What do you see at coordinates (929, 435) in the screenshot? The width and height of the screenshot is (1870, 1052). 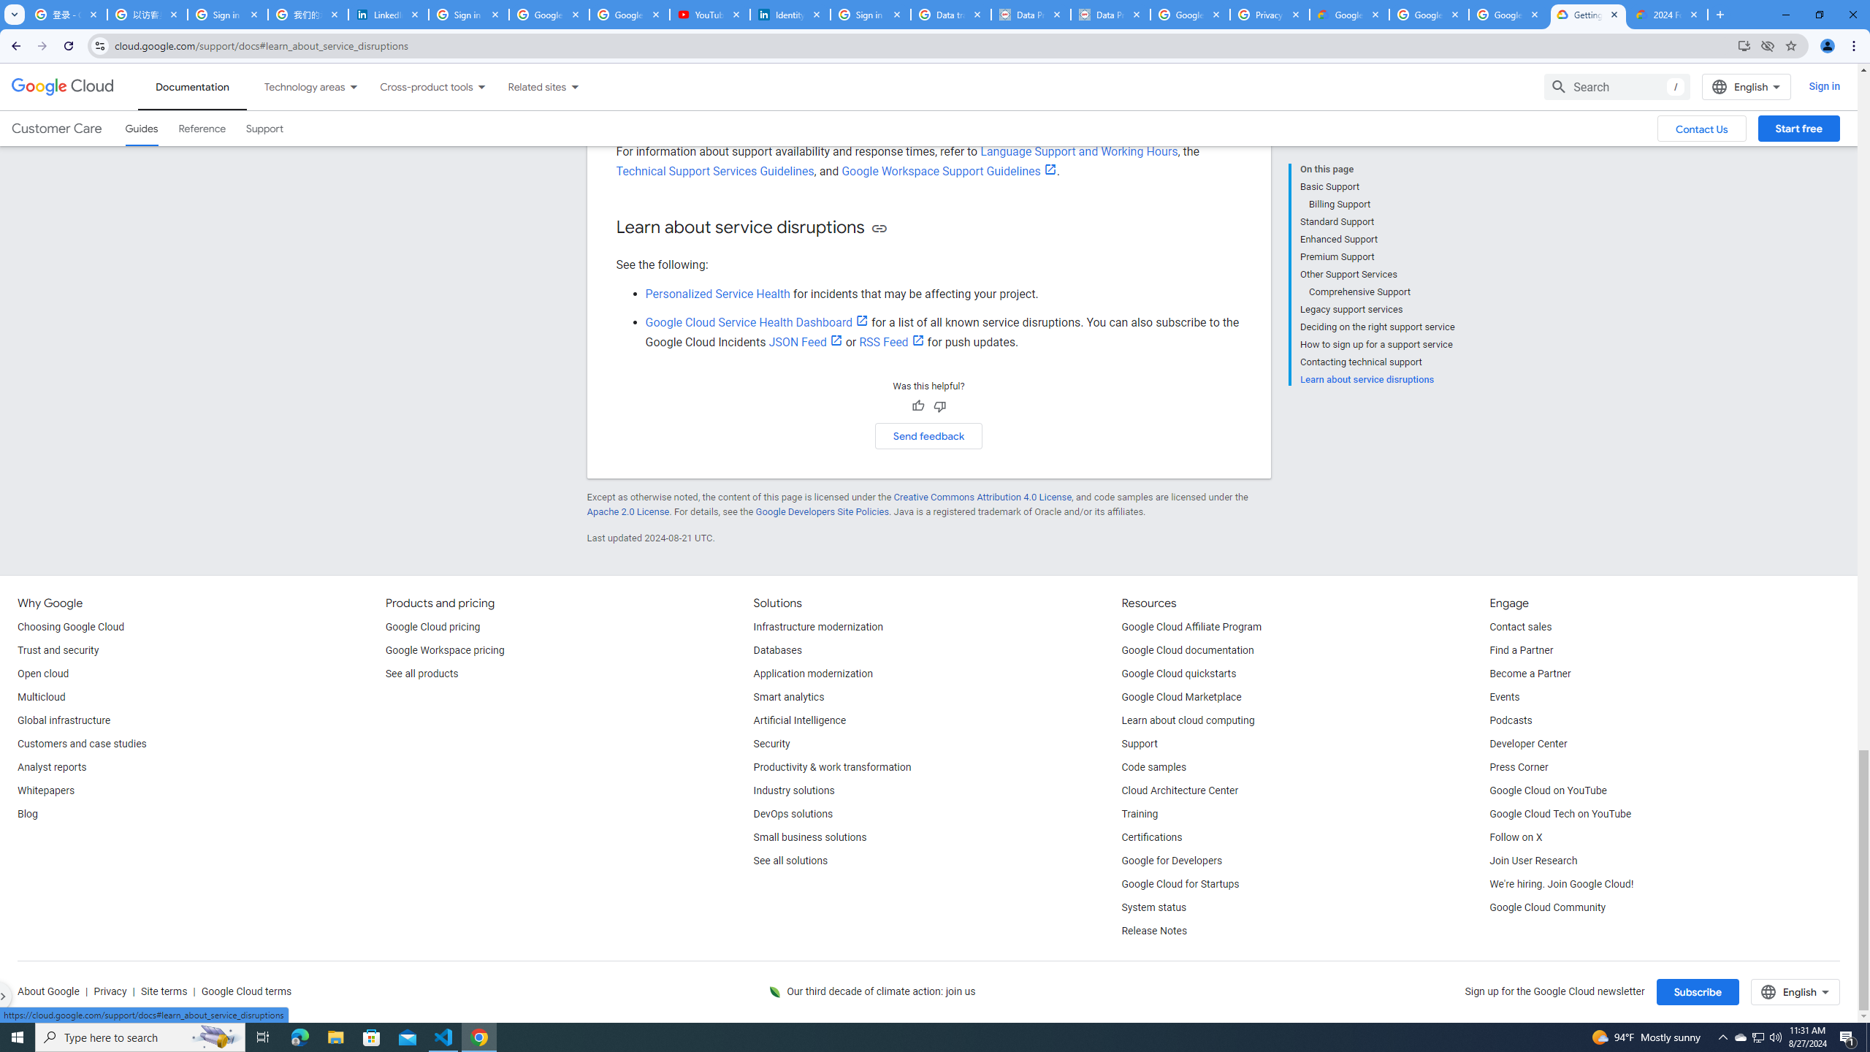 I see `Send feedback` at bounding box center [929, 435].